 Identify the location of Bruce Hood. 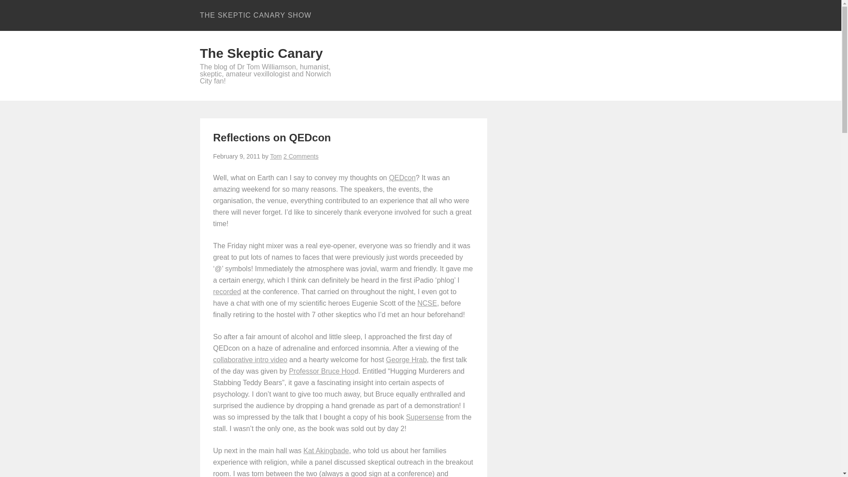
(322, 371).